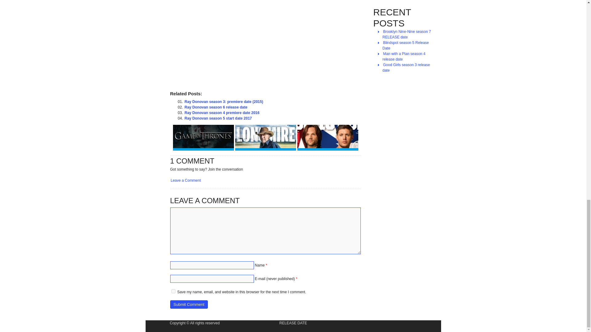  Describe the element at coordinates (188, 304) in the screenshot. I see `Submit Comment` at that location.